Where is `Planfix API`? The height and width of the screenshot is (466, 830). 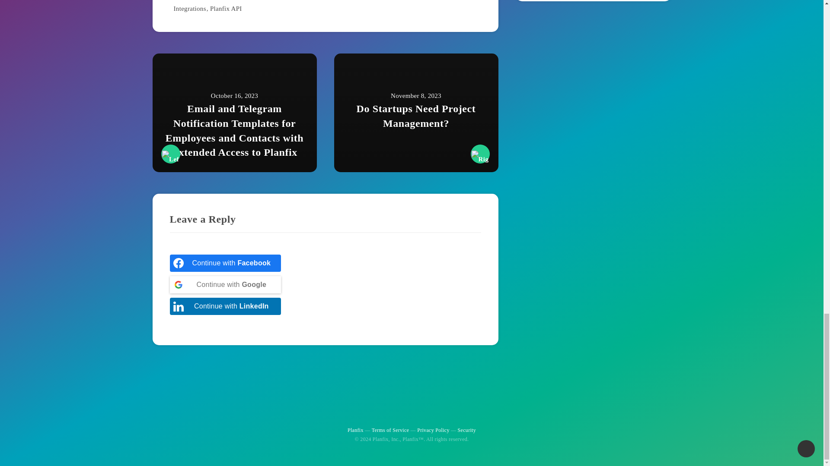
Planfix API is located at coordinates (226, 9).